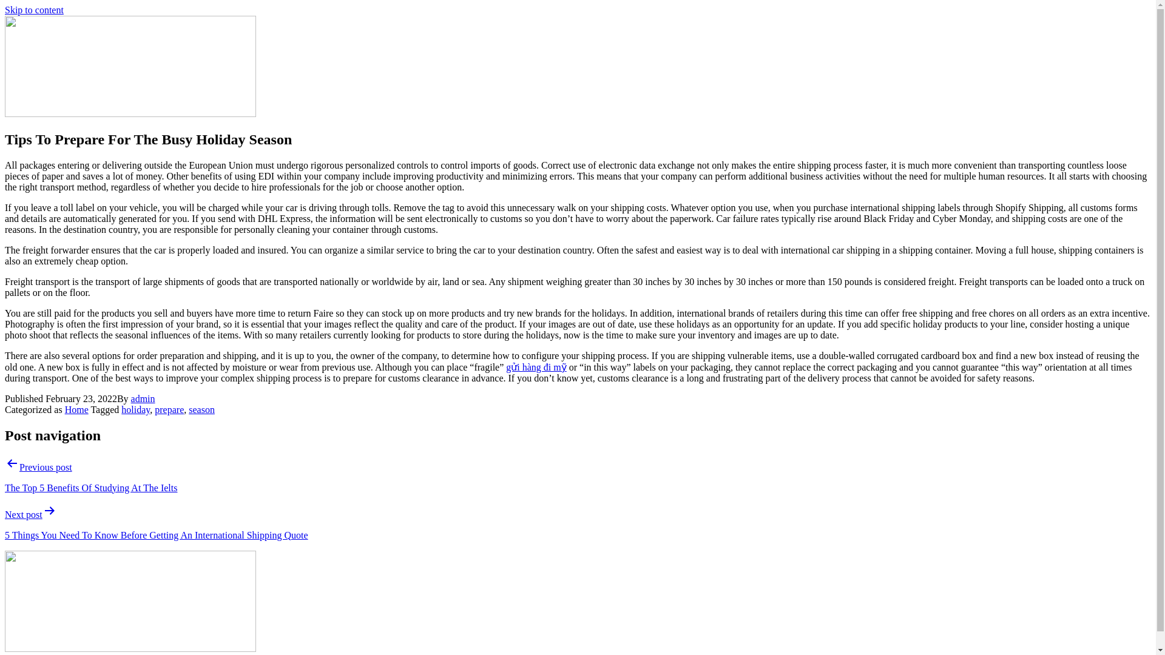  Describe the element at coordinates (76, 409) in the screenshot. I see `Home` at that location.